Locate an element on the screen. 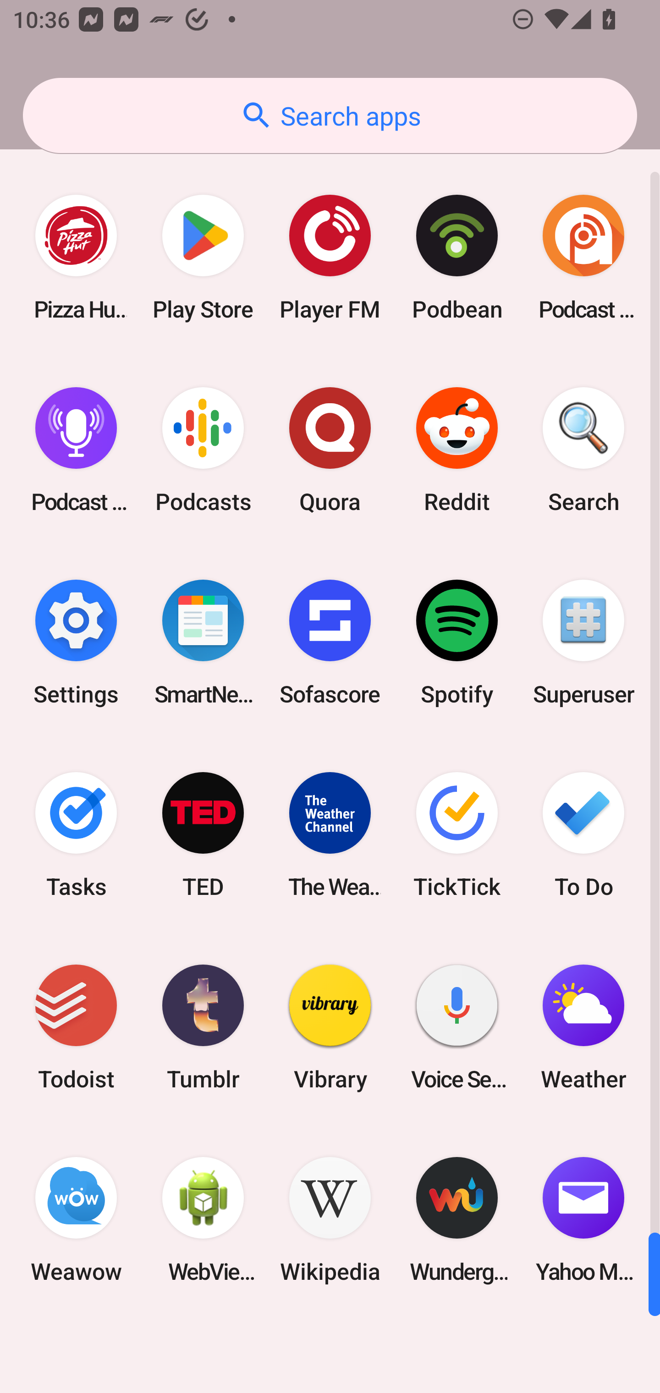 The height and width of the screenshot is (1393, 660). Reddit is located at coordinates (456, 450).